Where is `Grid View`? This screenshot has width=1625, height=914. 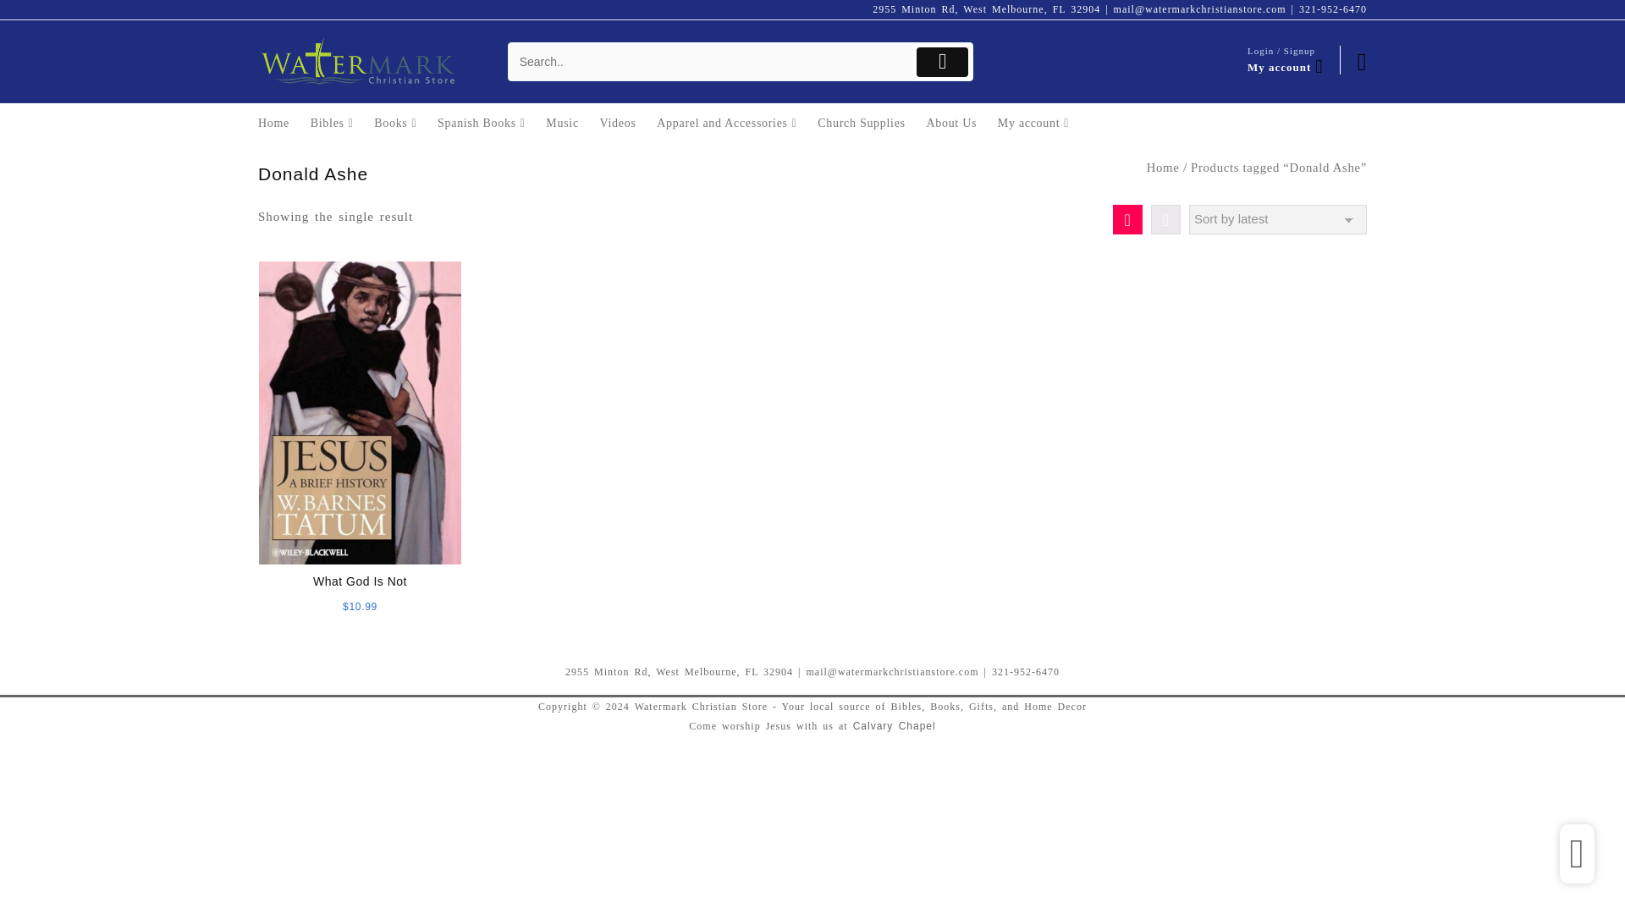
Grid View is located at coordinates (1127, 218).